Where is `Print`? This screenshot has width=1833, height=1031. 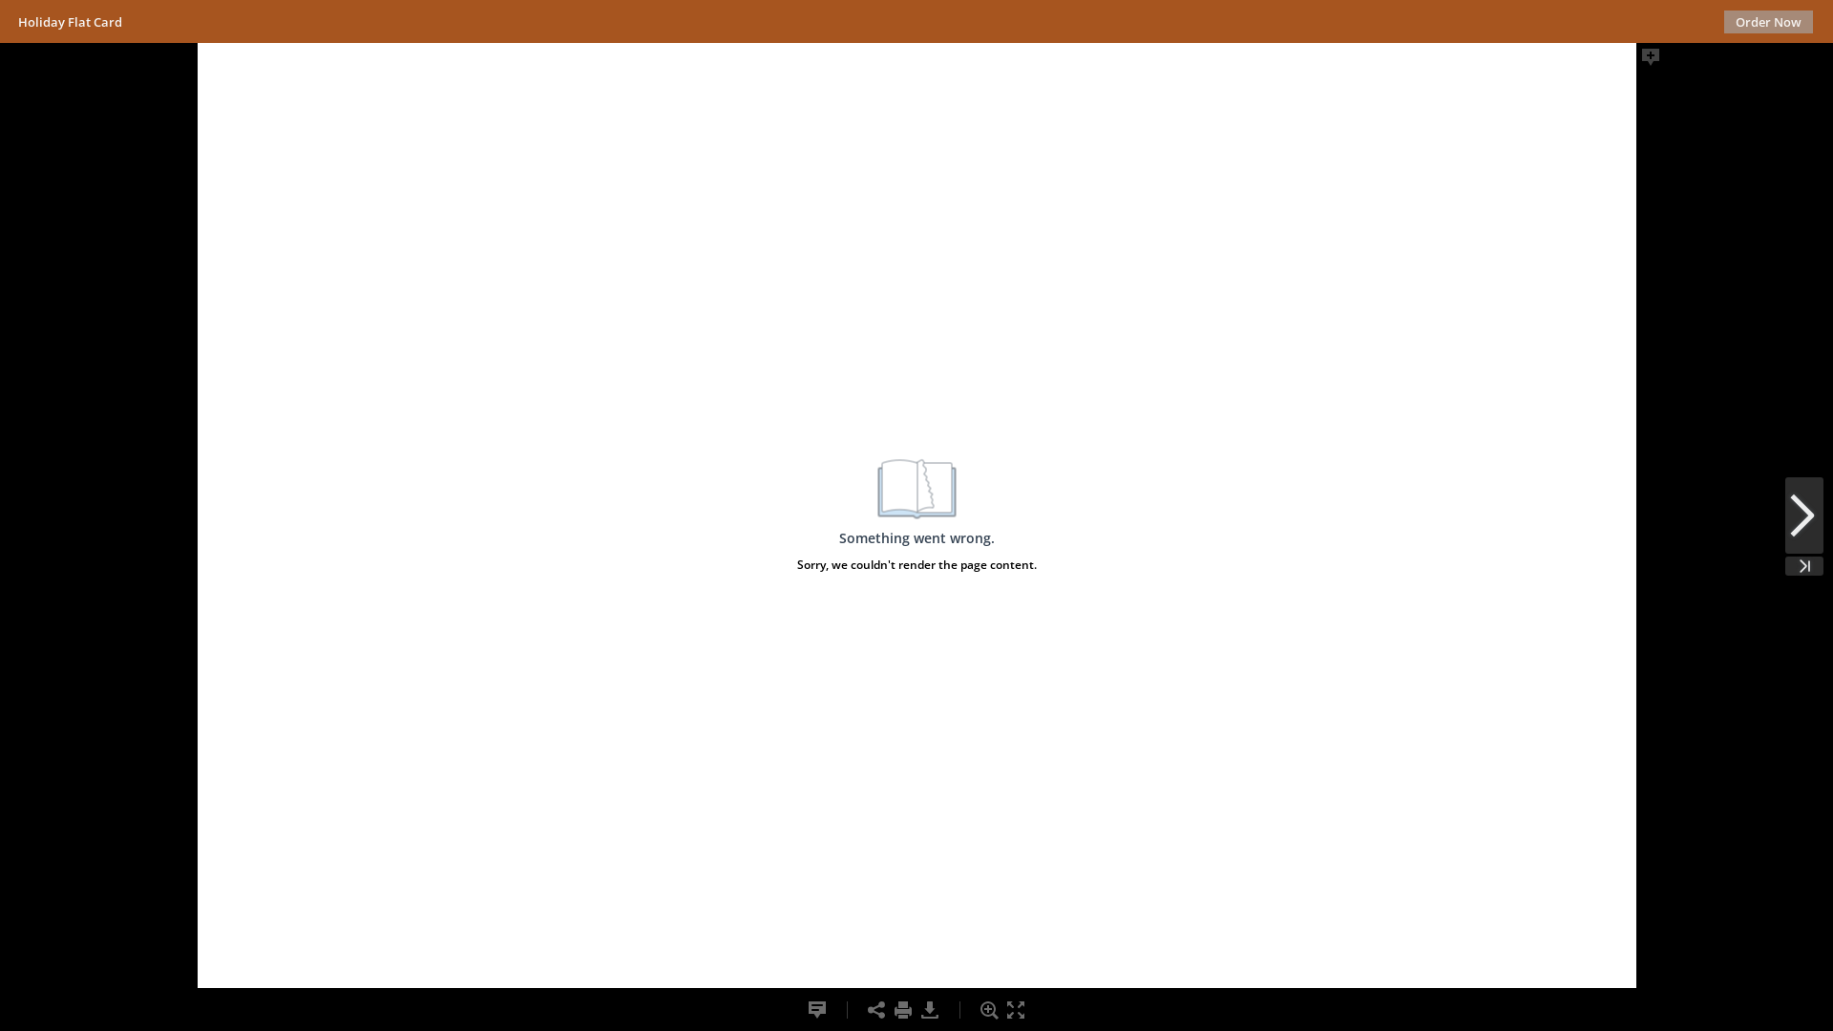 Print is located at coordinates (903, 1010).